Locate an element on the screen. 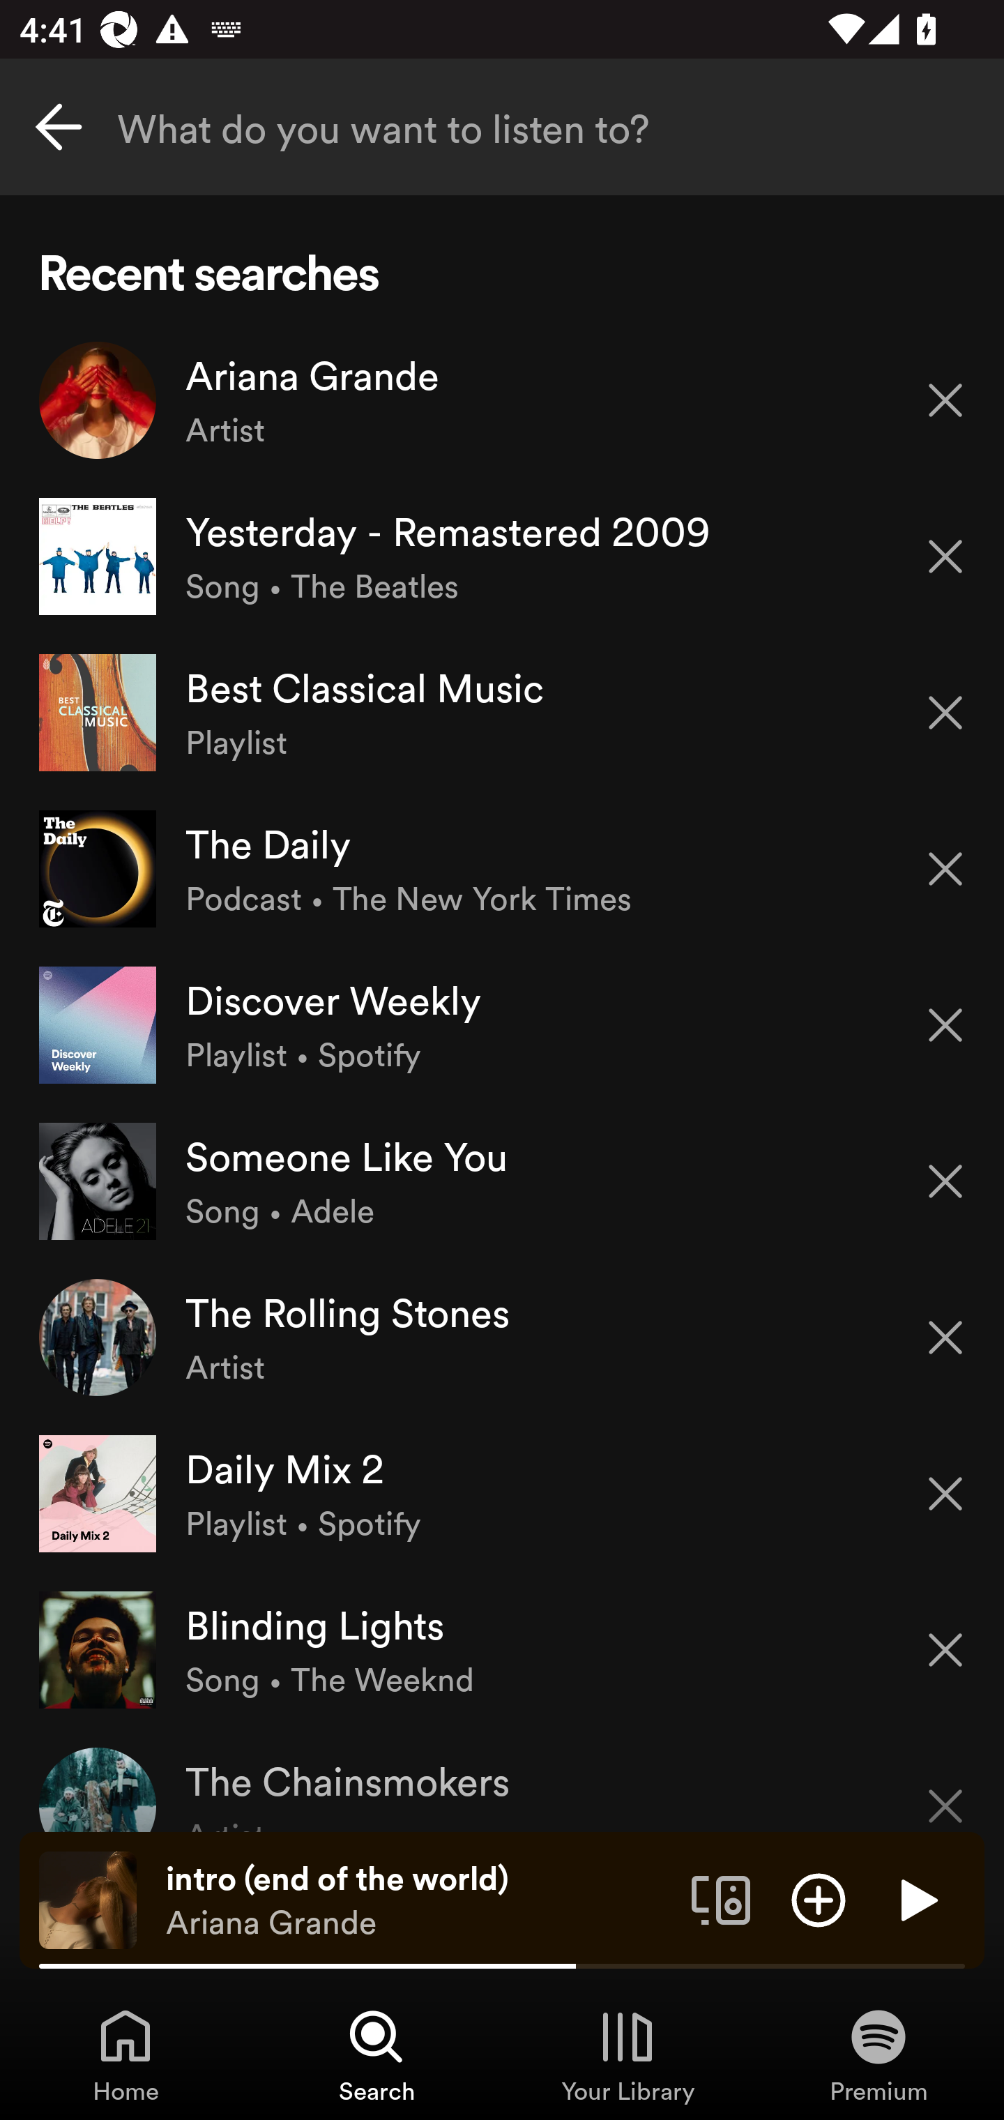  Best Classical Music Playlist Remove is located at coordinates (502, 711).